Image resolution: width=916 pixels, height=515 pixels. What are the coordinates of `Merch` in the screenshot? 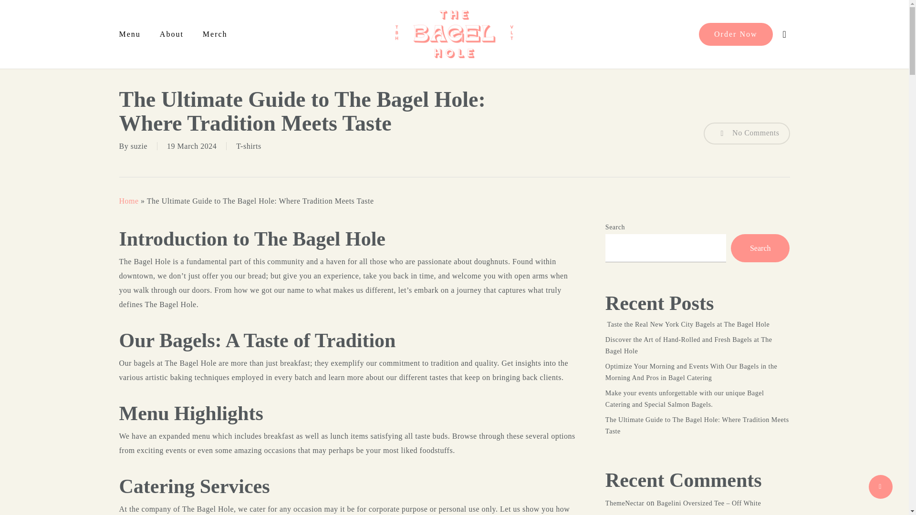 It's located at (215, 34).